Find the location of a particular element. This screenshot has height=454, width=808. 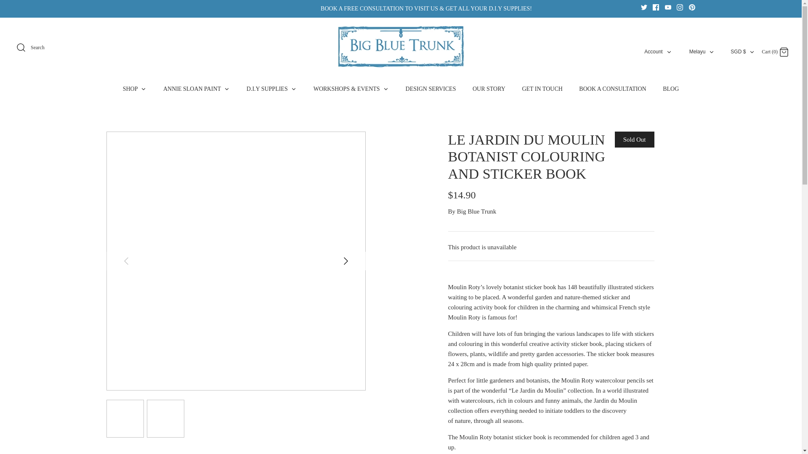

INSTAGRAM is located at coordinates (784, 52).